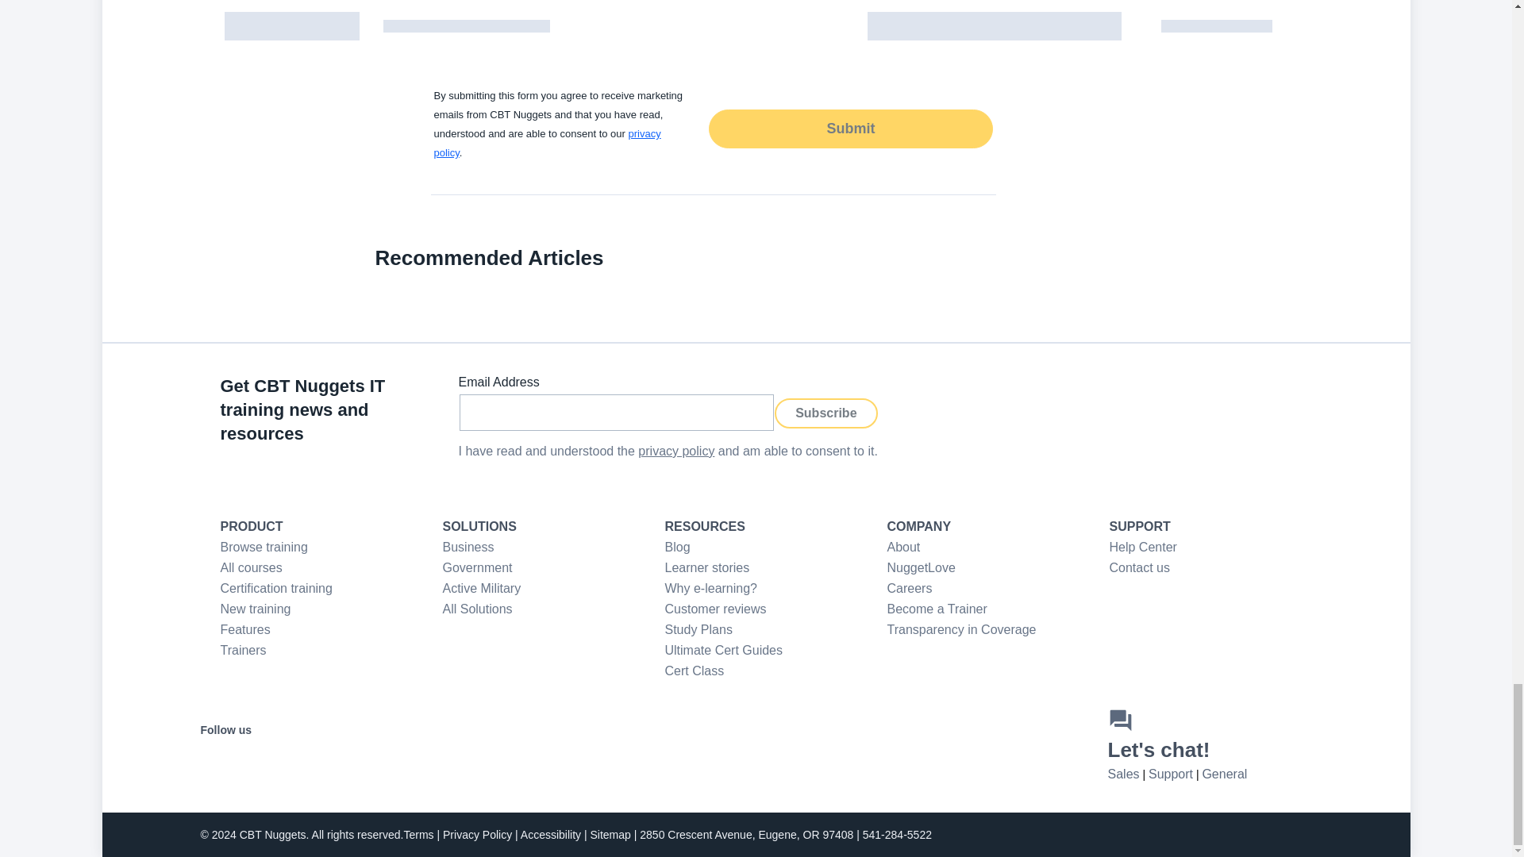 The height and width of the screenshot is (857, 1524). What do you see at coordinates (825, 413) in the screenshot?
I see `Subscribe` at bounding box center [825, 413].